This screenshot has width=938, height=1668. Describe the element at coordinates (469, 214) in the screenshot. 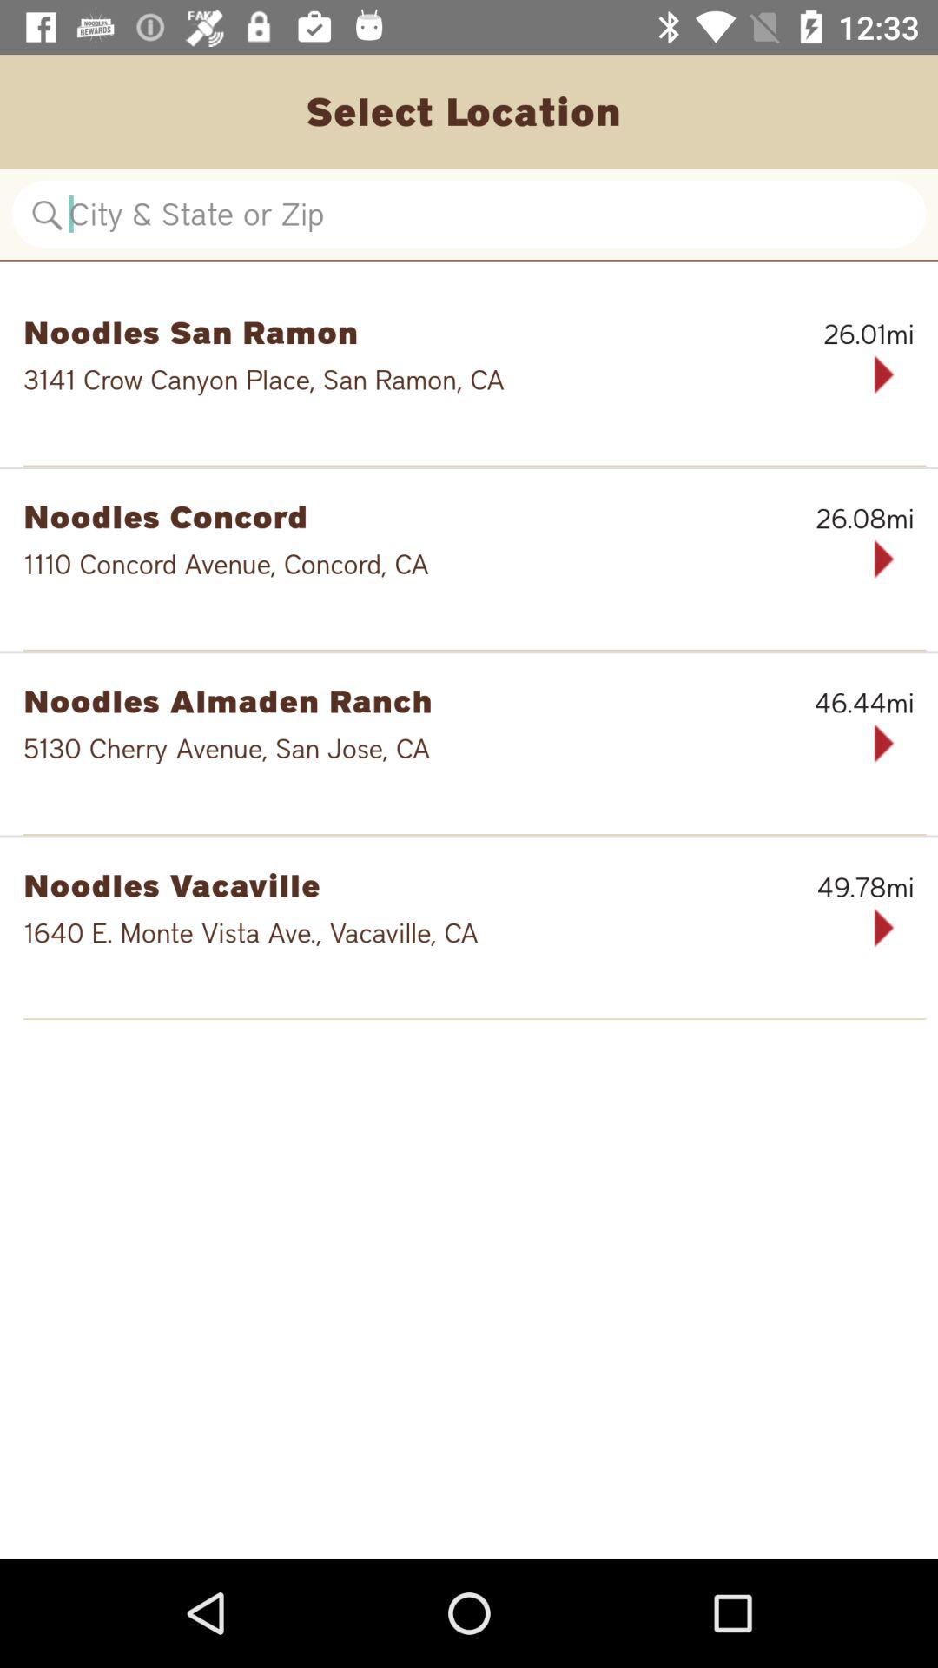

I see `location search bar` at that location.